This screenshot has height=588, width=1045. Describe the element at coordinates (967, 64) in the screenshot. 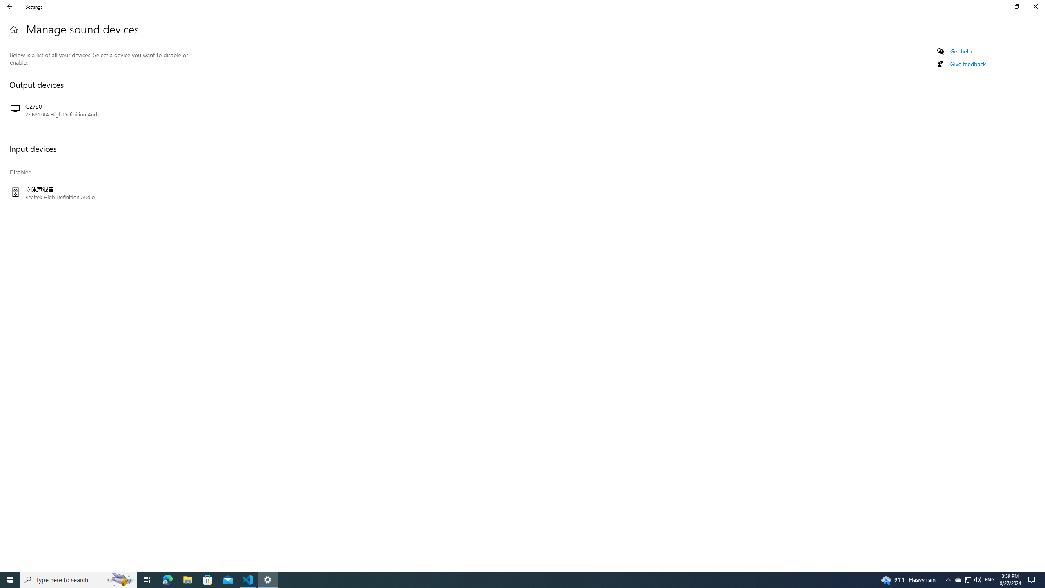

I see `Give feedback` at that location.